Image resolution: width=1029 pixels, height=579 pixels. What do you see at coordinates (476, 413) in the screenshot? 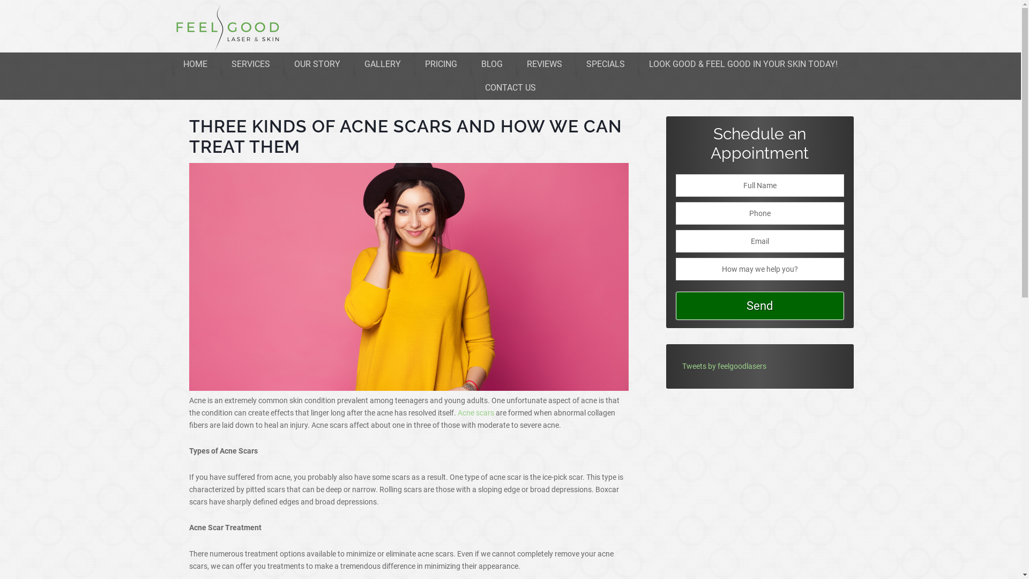
I see `Acne scars` at bounding box center [476, 413].